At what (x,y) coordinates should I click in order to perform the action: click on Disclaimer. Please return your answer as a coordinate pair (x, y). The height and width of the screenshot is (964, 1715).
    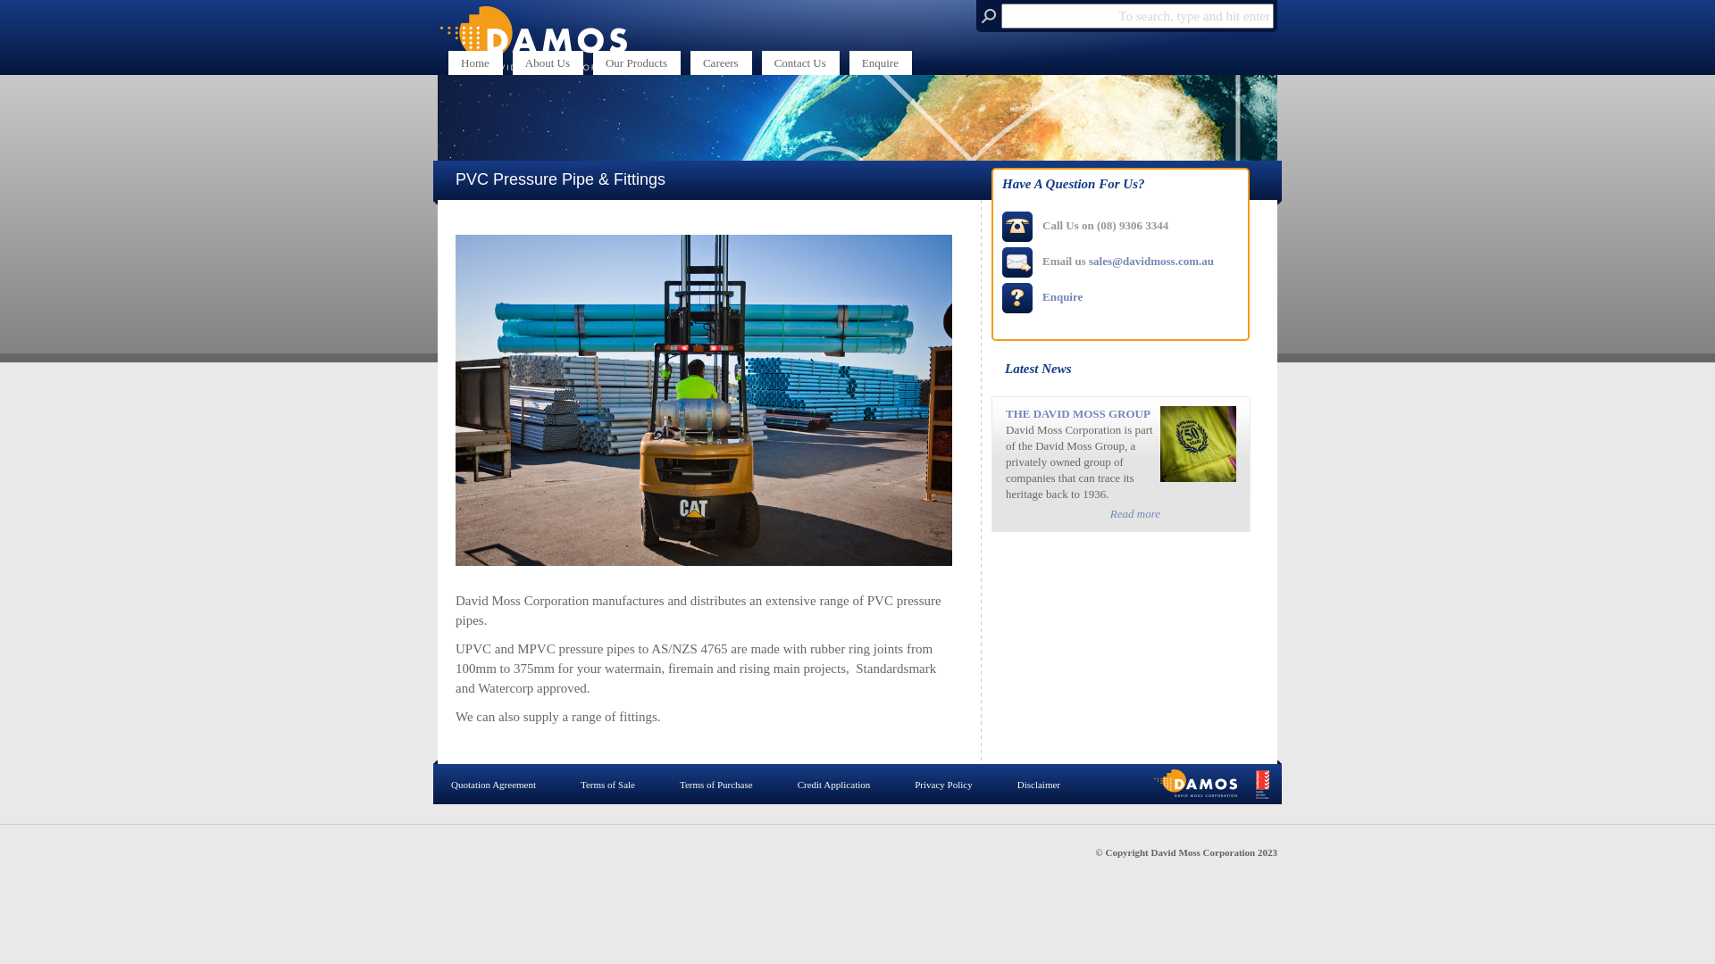
    Looking at the image, I should click on (1039, 785).